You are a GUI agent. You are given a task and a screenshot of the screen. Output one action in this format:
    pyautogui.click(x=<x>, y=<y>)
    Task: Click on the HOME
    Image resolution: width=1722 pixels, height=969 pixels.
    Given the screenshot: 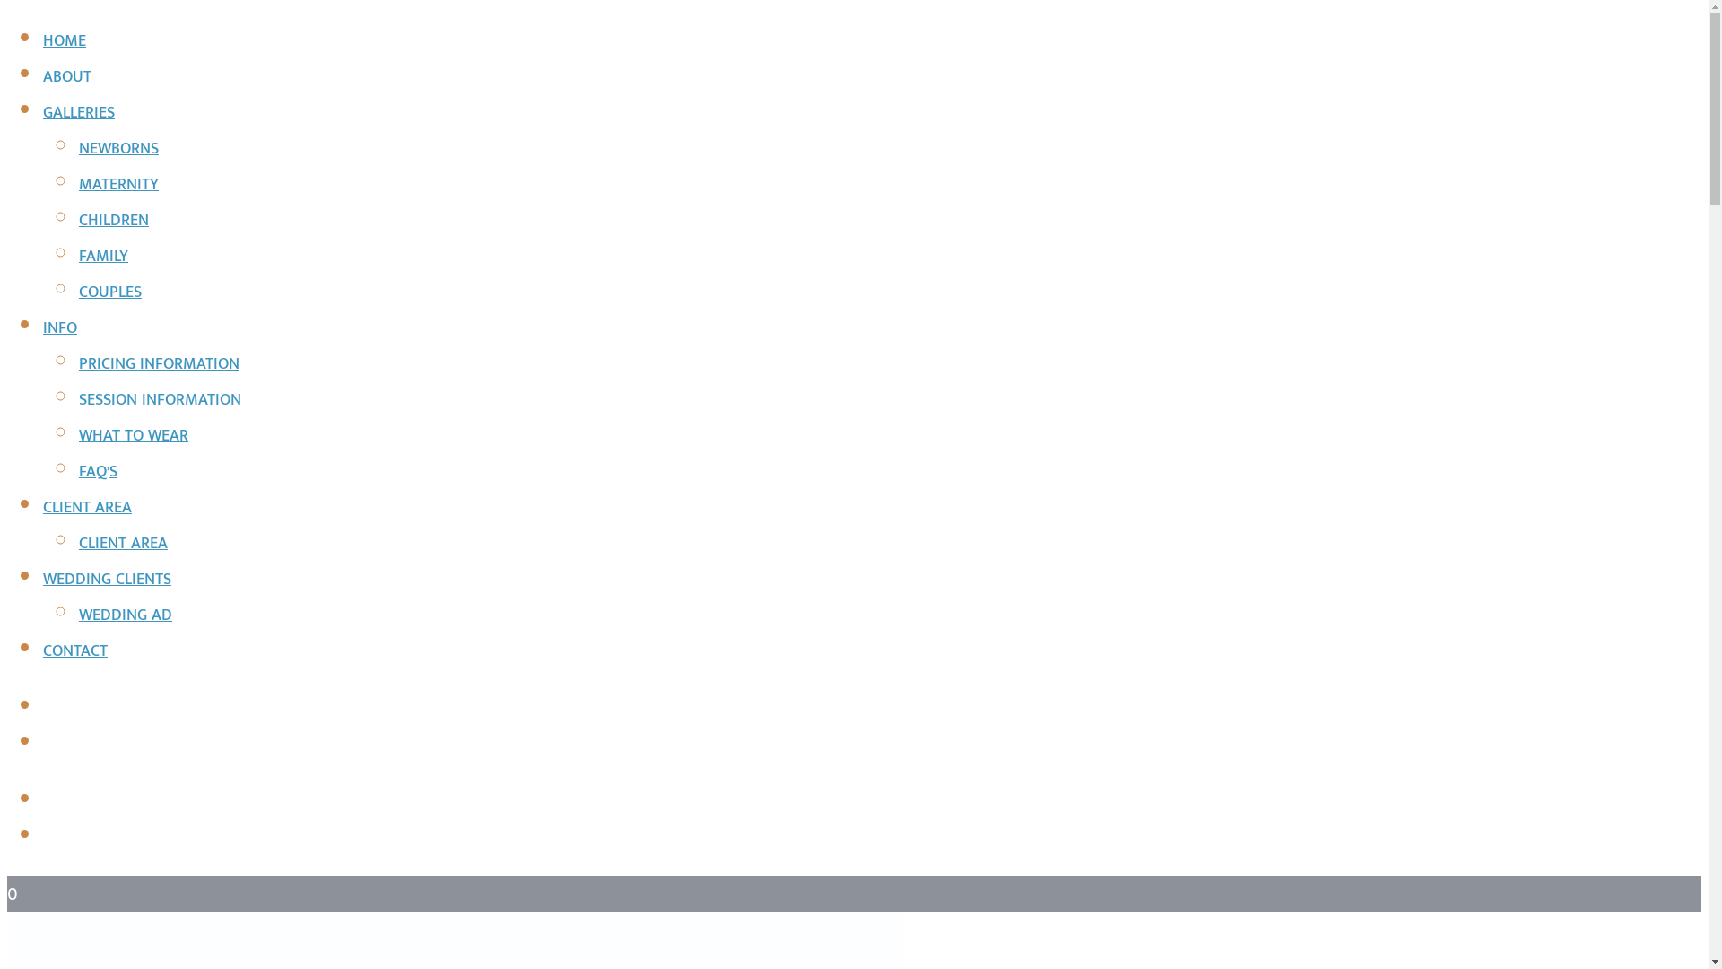 What is the action you would take?
    pyautogui.click(x=65, y=41)
    